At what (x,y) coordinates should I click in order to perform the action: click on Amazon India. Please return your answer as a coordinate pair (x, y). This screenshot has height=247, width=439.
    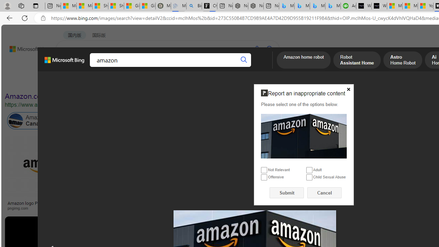
    Looking at the image, I should click on (306, 121).